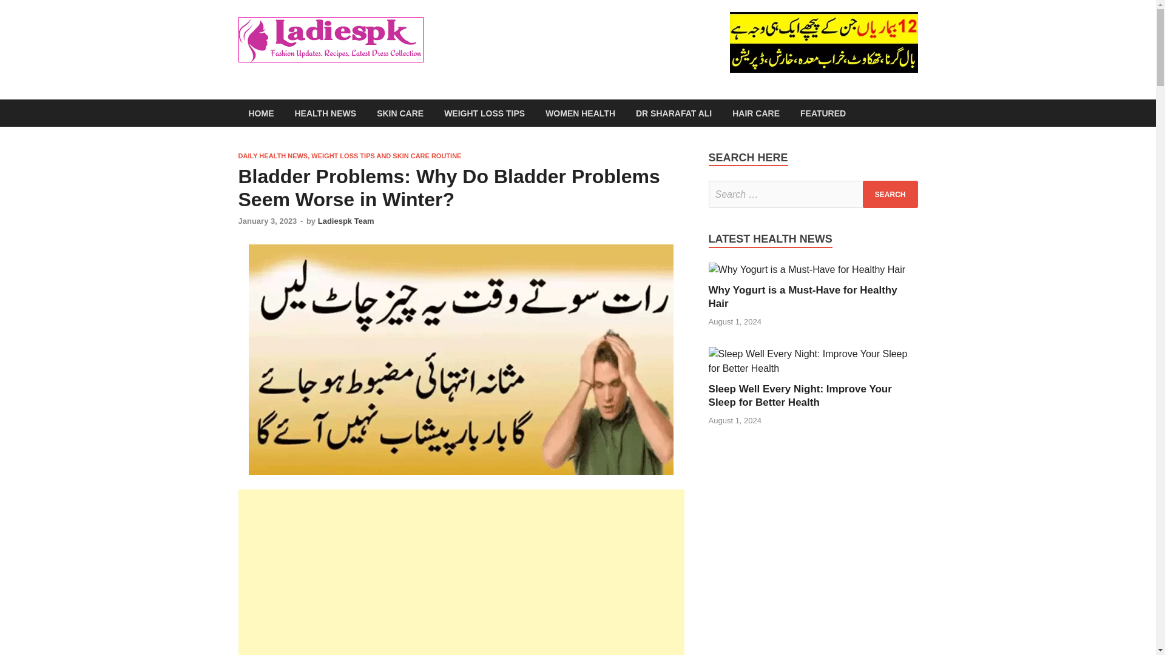 The height and width of the screenshot is (655, 1165). What do you see at coordinates (823, 113) in the screenshot?
I see `FEATURED` at bounding box center [823, 113].